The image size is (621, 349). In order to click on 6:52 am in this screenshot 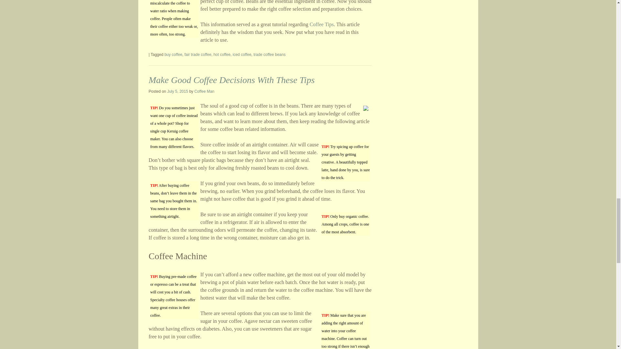, I will do `click(177, 91)`.